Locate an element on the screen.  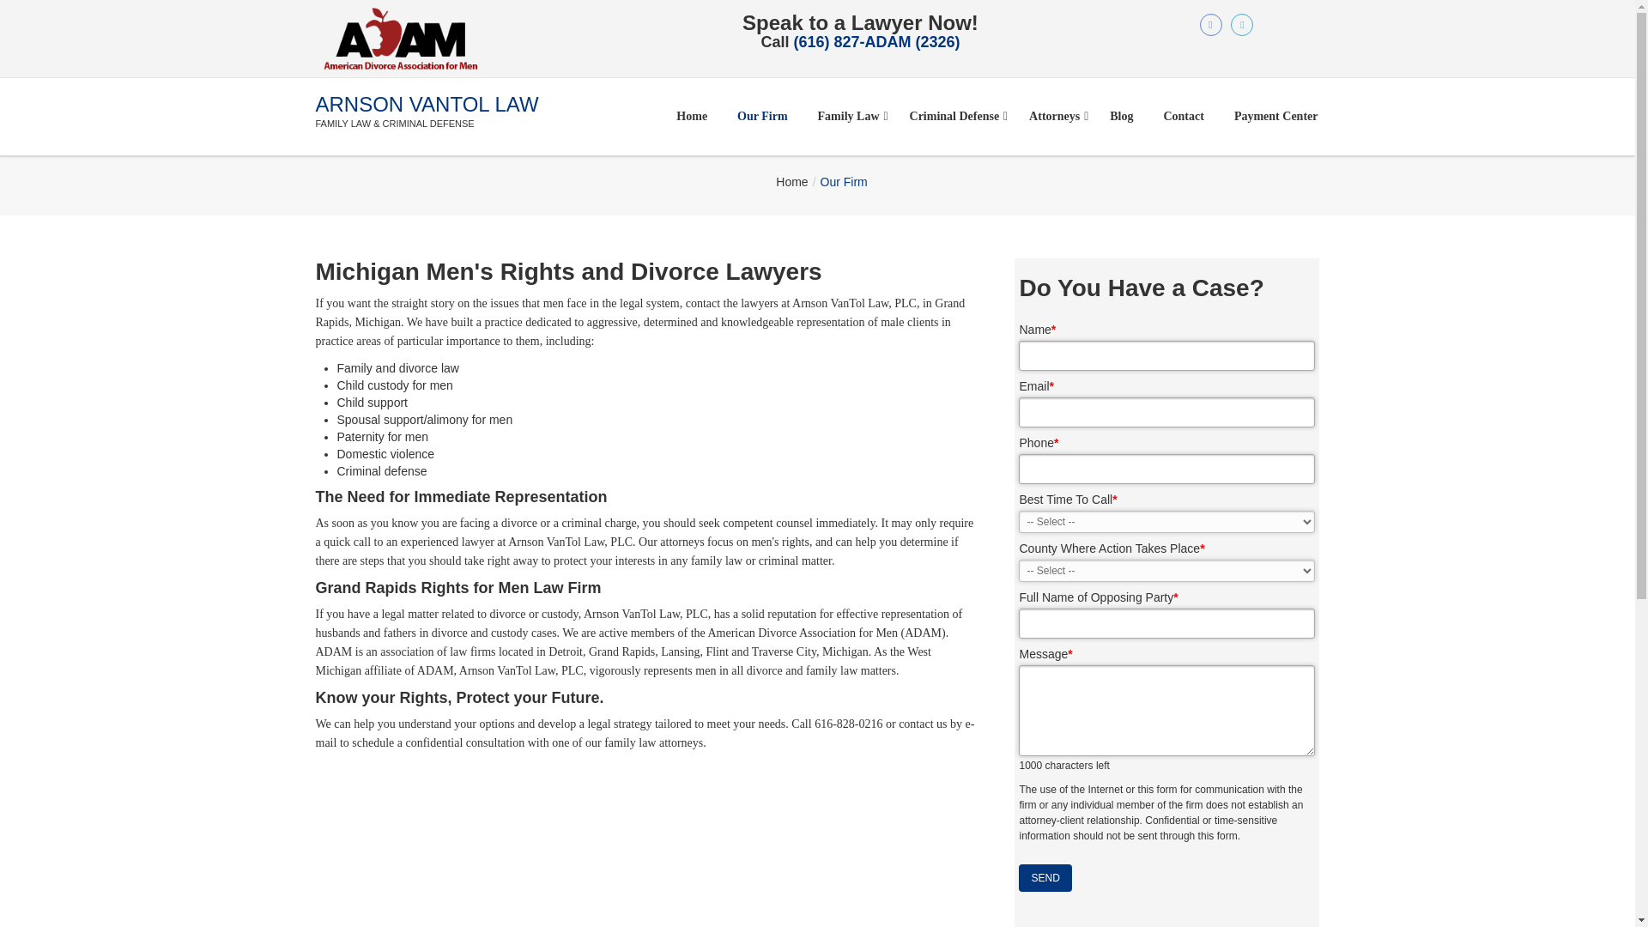
Home is located at coordinates (692, 116).